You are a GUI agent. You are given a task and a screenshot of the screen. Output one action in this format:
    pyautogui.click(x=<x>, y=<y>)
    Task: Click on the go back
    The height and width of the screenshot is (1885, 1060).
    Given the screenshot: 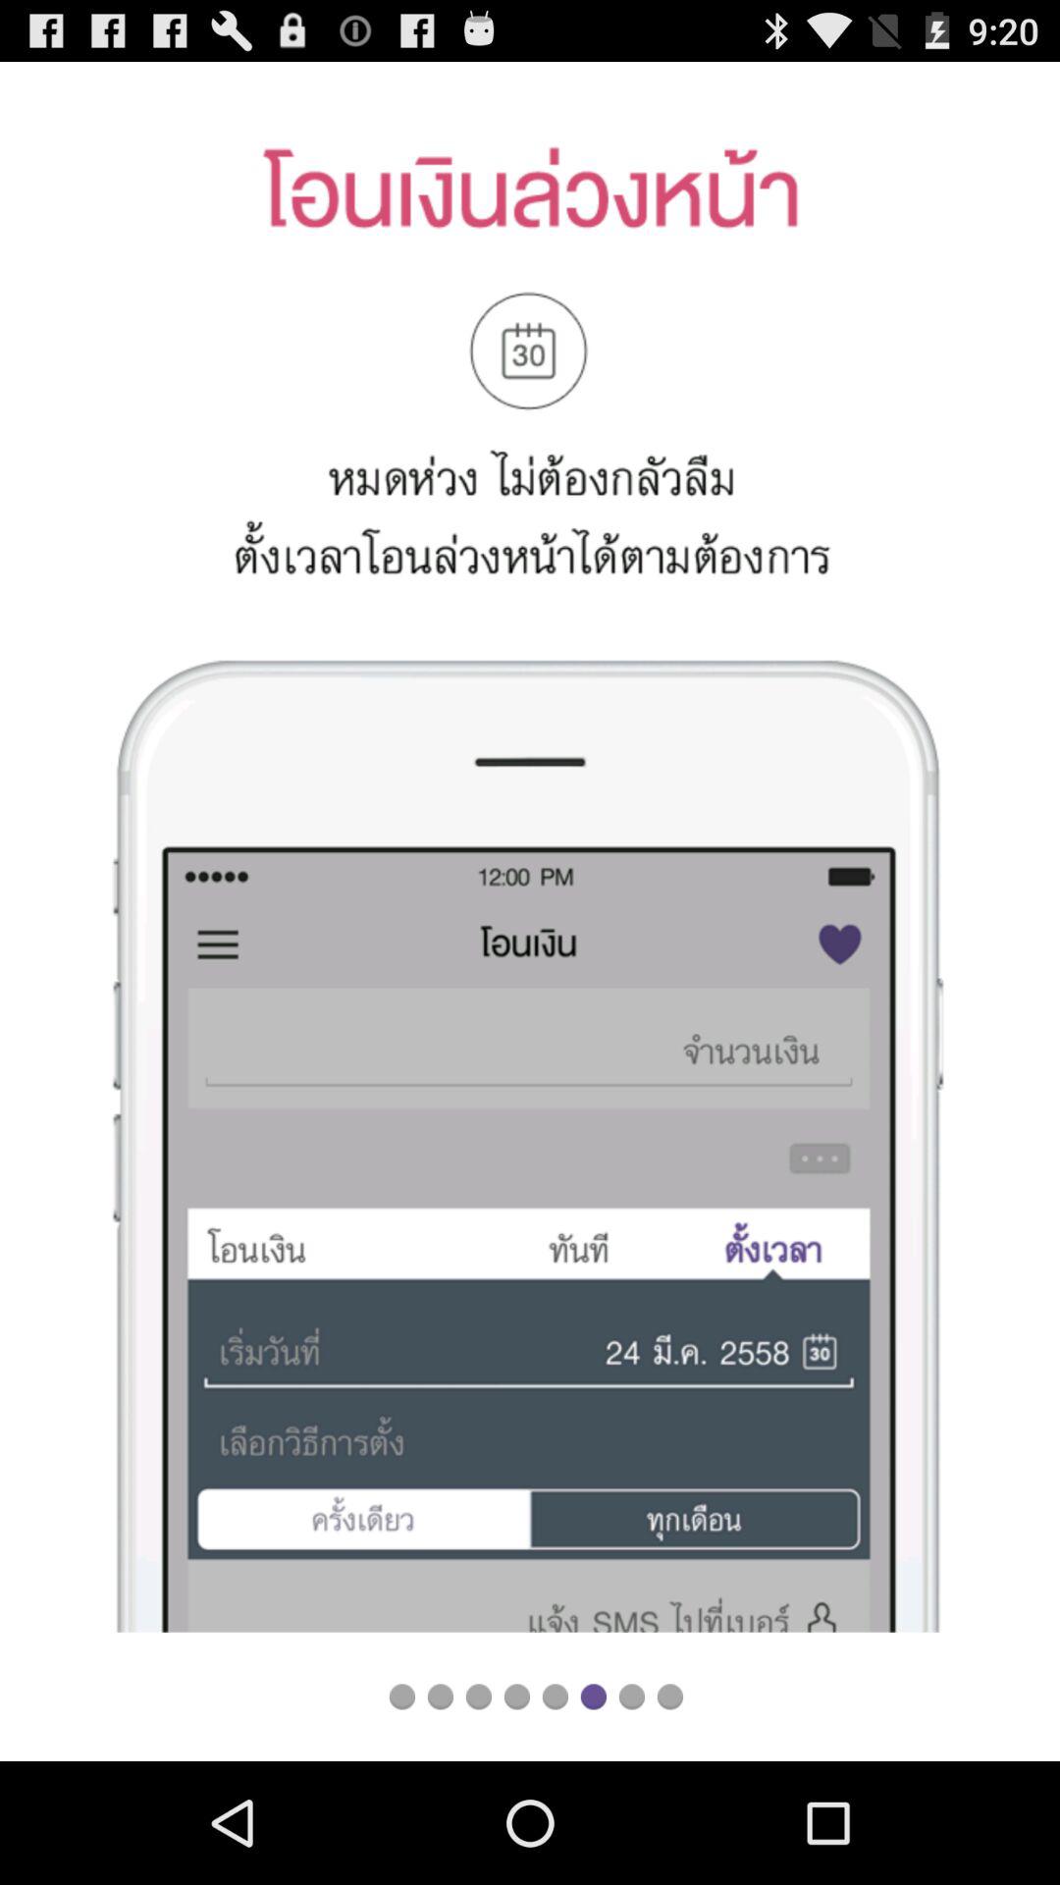 What is the action you would take?
    pyautogui.click(x=516, y=1696)
    